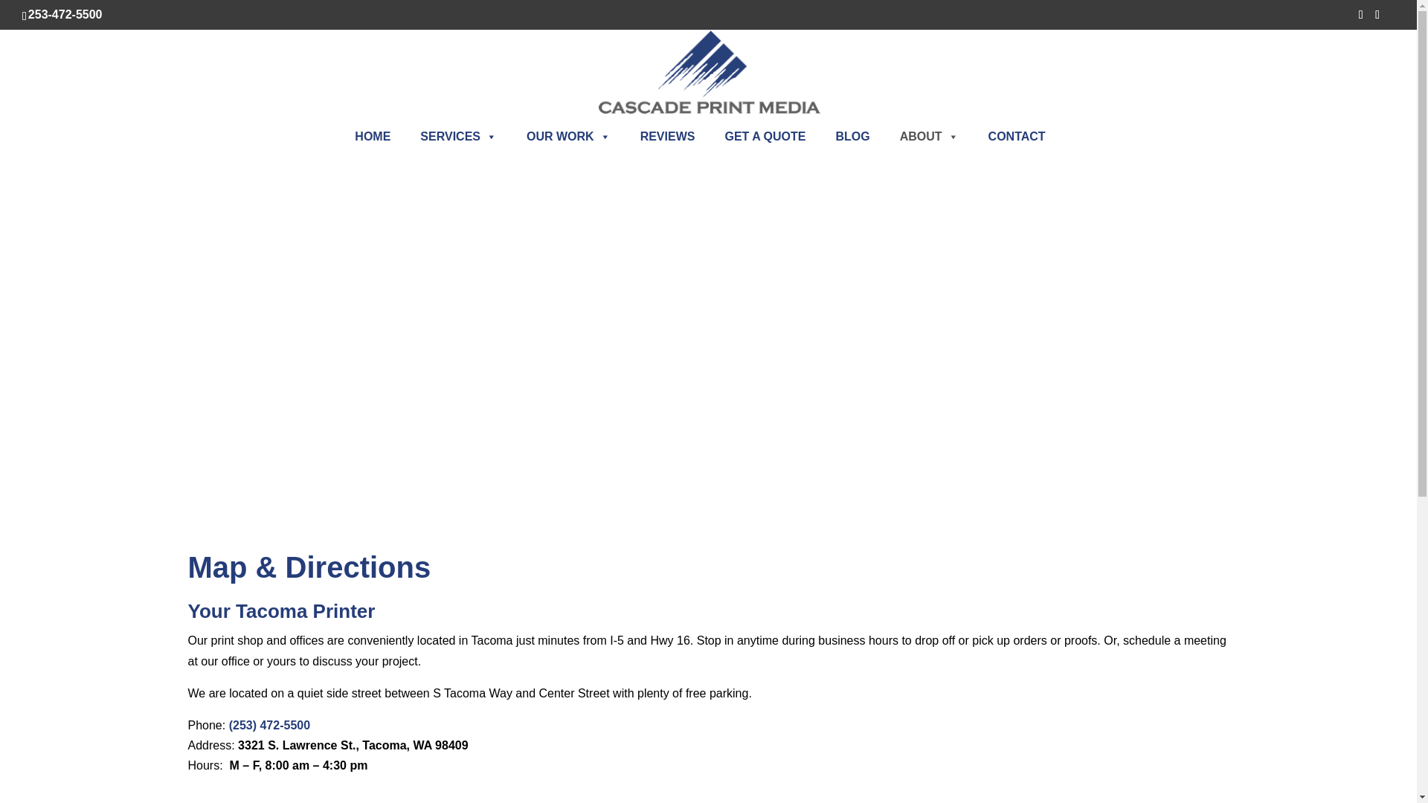 The height and width of the screenshot is (803, 1428). What do you see at coordinates (67, 14) in the screenshot?
I see `253-472-5500` at bounding box center [67, 14].